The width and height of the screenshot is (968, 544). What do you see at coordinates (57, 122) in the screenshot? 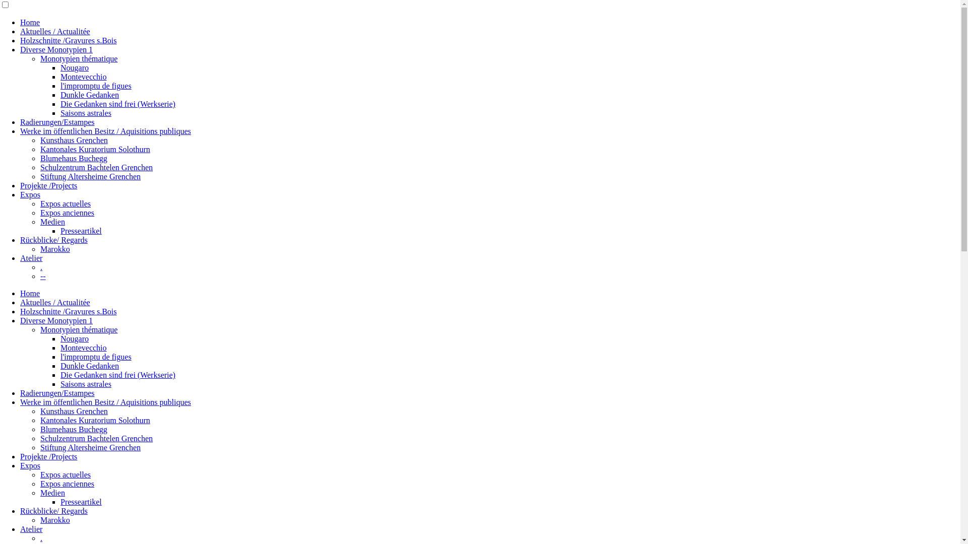
I see `Radierungen/Estampes` at bounding box center [57, 122].